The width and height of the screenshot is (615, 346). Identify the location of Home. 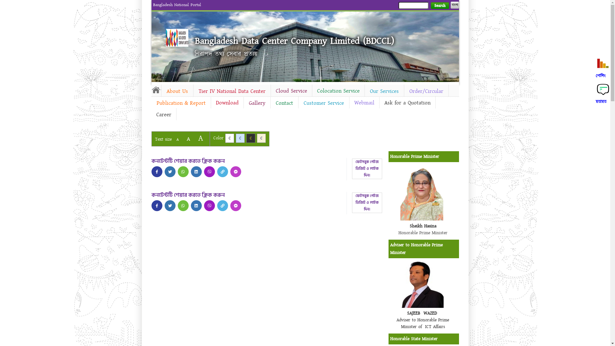
(156, 90).